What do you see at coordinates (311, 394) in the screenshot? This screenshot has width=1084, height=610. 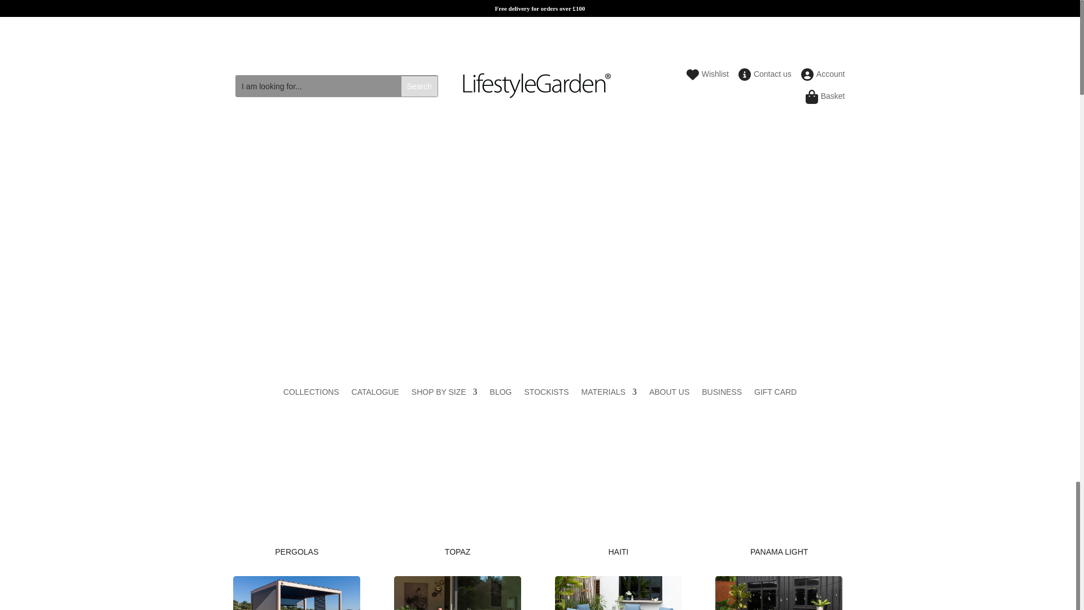 I see `COLLECTIONS` at bounding box center [311, 394].